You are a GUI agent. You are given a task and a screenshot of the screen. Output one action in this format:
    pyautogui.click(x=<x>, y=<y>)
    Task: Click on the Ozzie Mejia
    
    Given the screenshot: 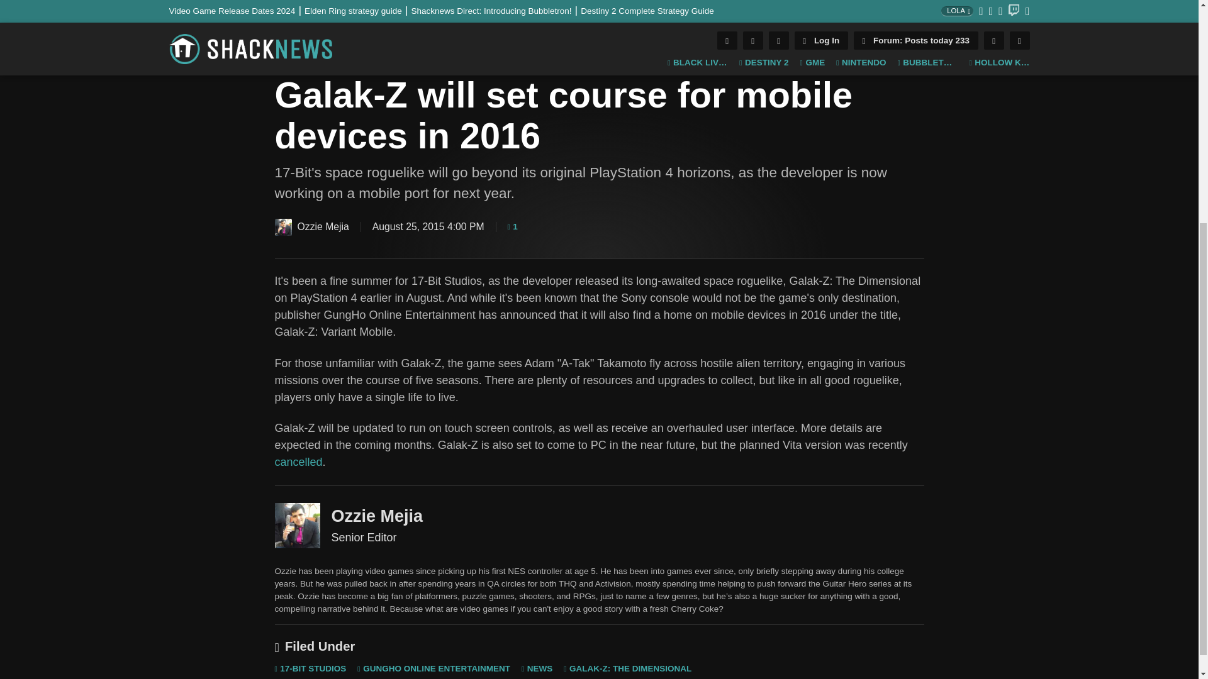 What is the action you would take?
    pyautogui.click(x=282, y=226)
    